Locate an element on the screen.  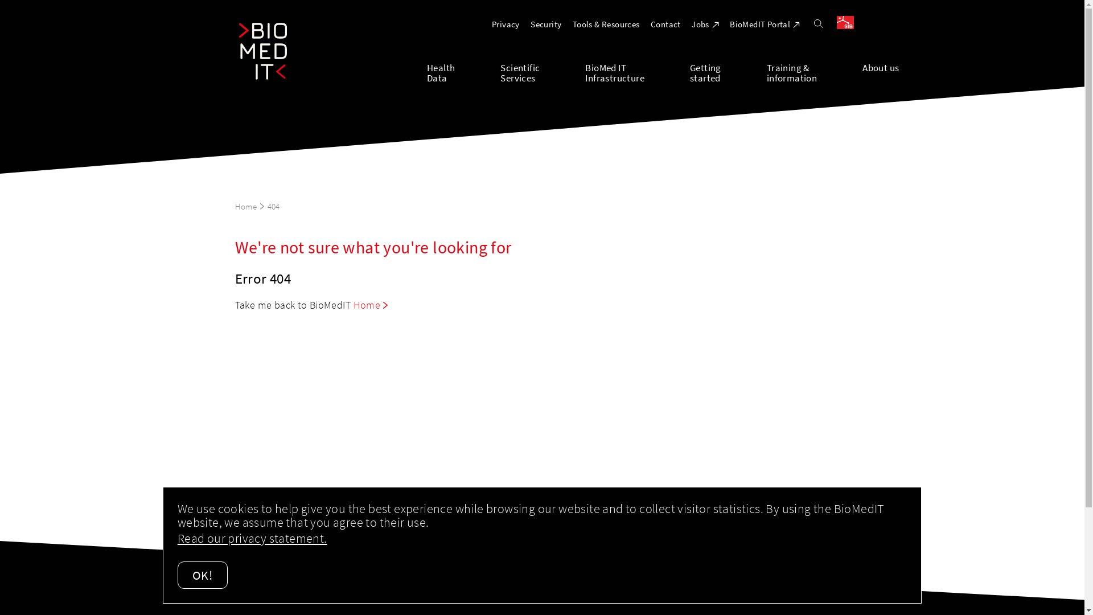
Contact is located at coordinates (666, 24).